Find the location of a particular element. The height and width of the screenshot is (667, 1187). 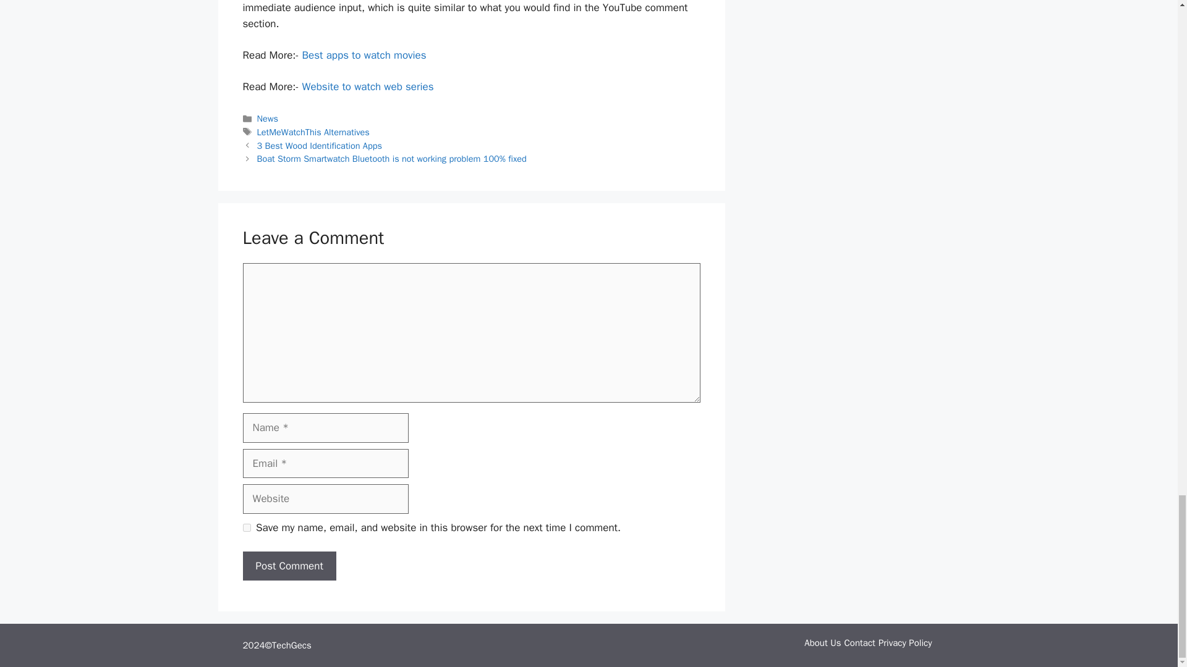

3 Best Wood Identification Apps is located at coordinates (320, 146).